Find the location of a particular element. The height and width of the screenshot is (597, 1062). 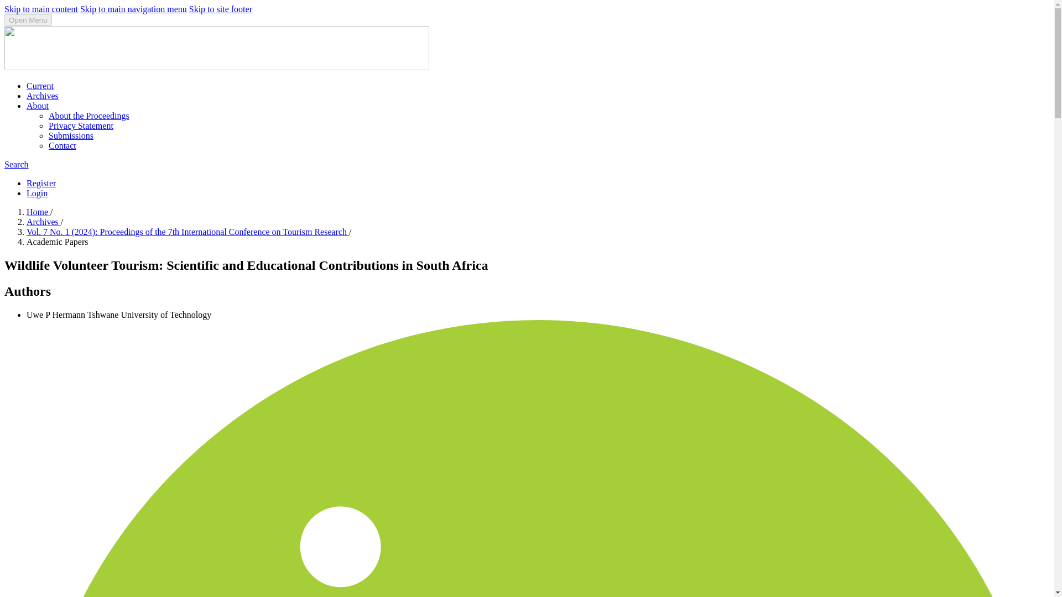

Login is located at coordinates (37, 193).